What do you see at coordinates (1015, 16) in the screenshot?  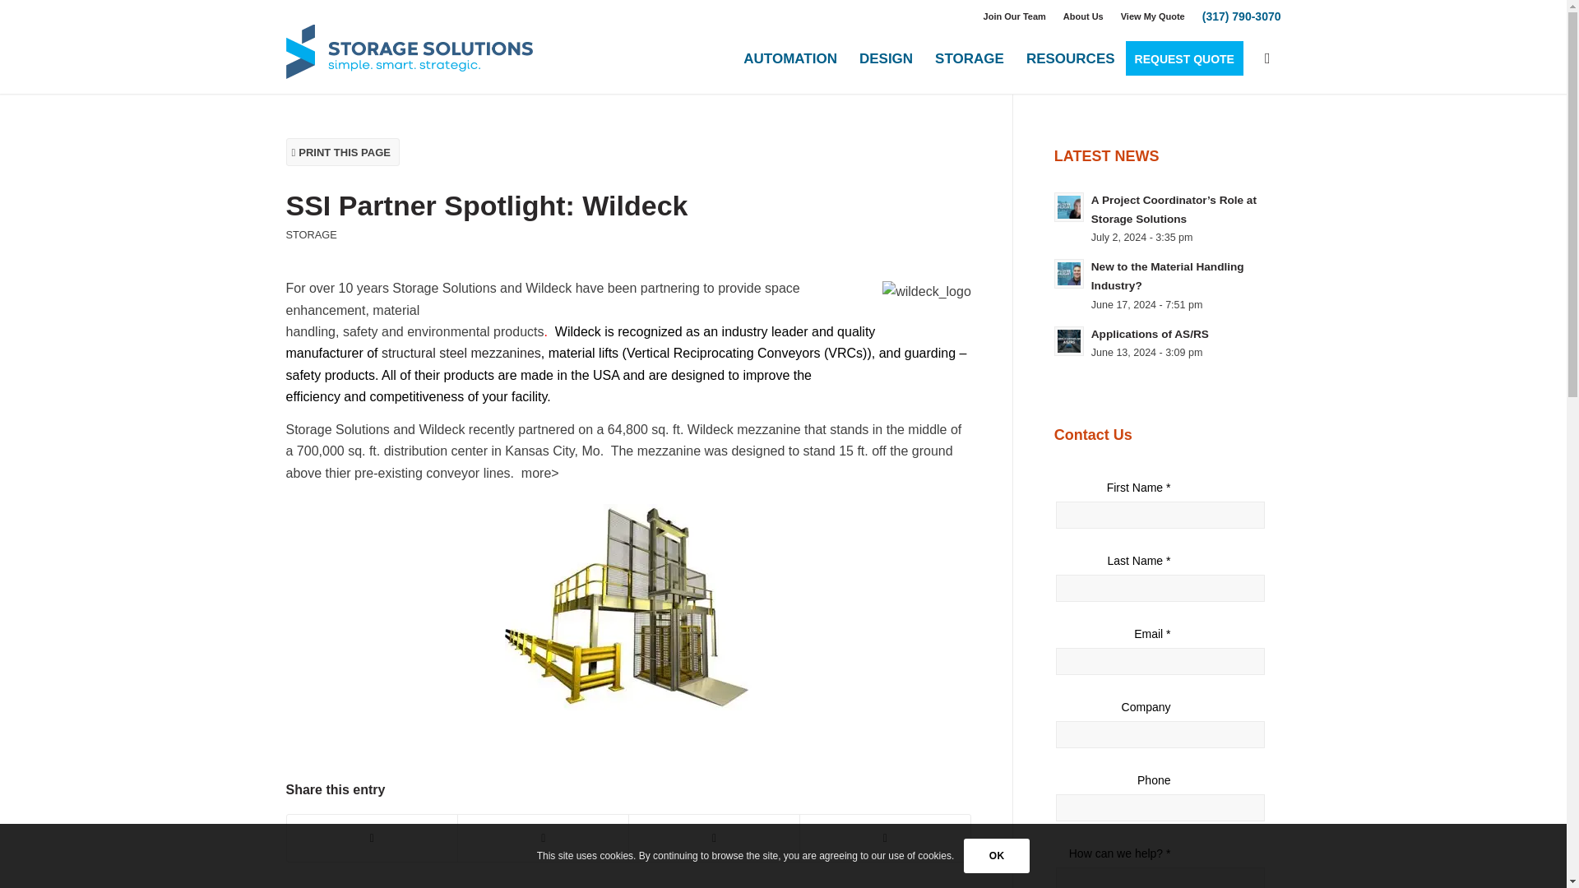 I see `Join Our Team` at bounding box center [1015, 16].